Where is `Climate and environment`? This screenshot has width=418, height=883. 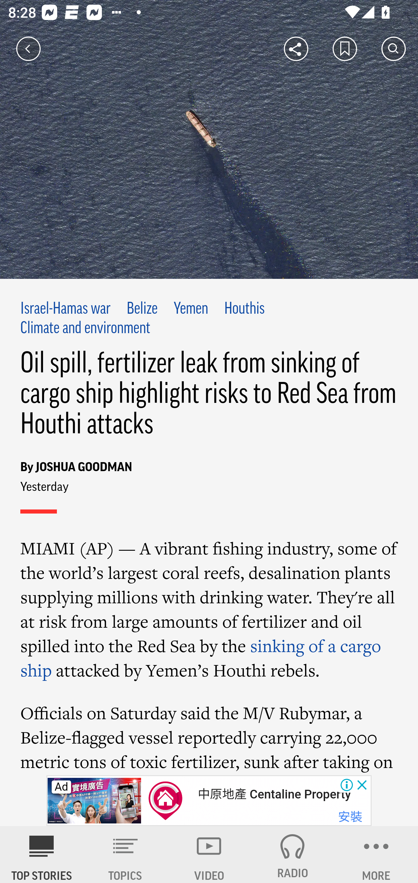
Climate and environment is located at coordinates (85, 329).